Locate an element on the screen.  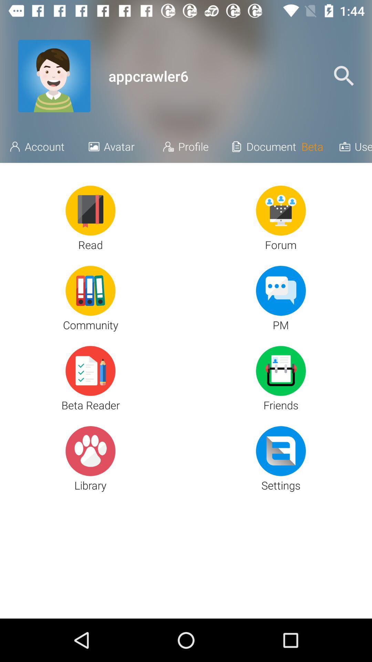
turn off item above account icon is located at coordinates (54, 76).